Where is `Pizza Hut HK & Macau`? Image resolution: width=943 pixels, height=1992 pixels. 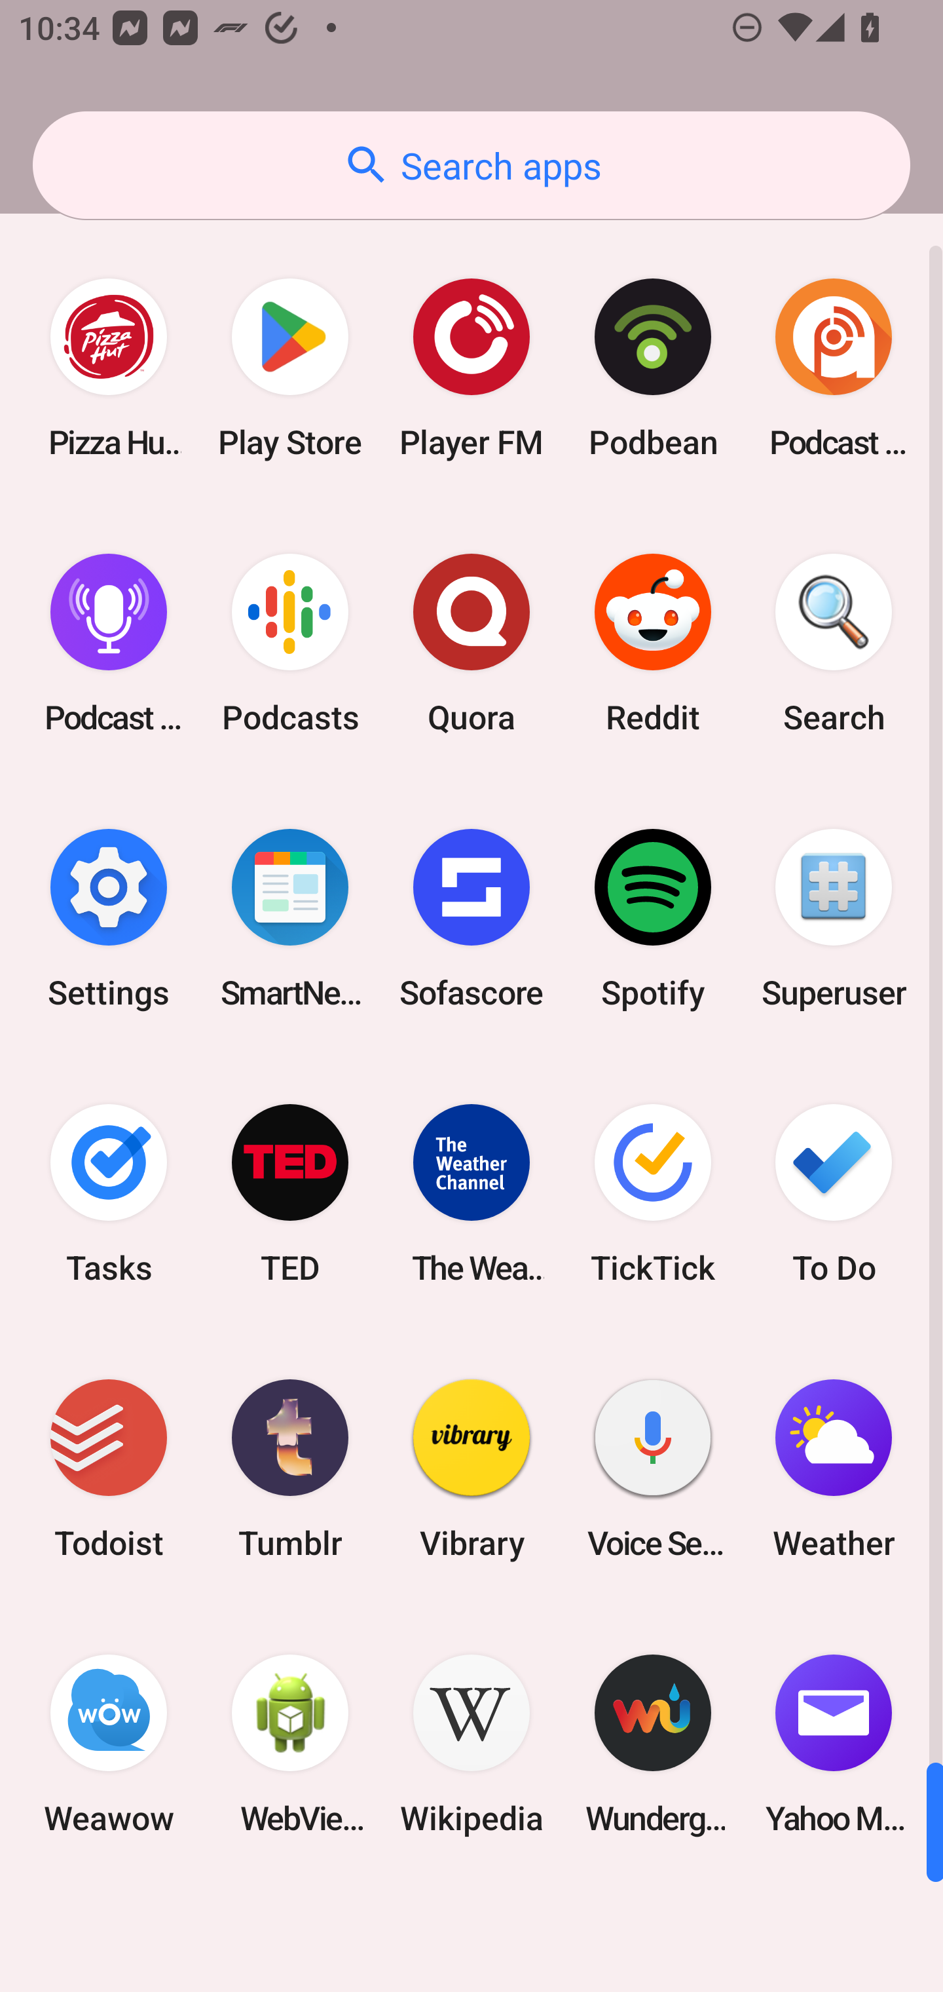 Pizza Hut HK & Macau is located at coordinates (109, 368).